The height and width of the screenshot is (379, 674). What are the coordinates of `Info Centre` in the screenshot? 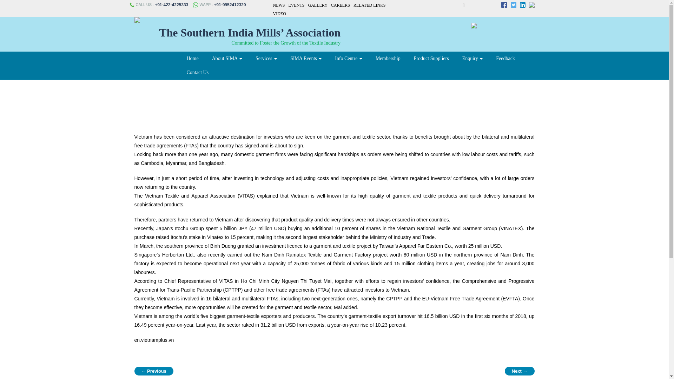 It's located at (348, 58).